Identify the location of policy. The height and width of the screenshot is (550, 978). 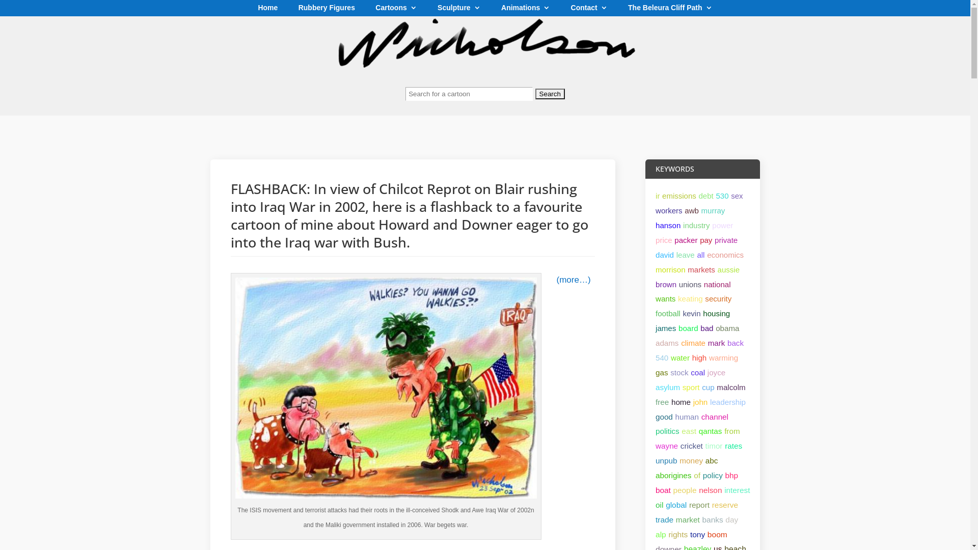
(713, 476).